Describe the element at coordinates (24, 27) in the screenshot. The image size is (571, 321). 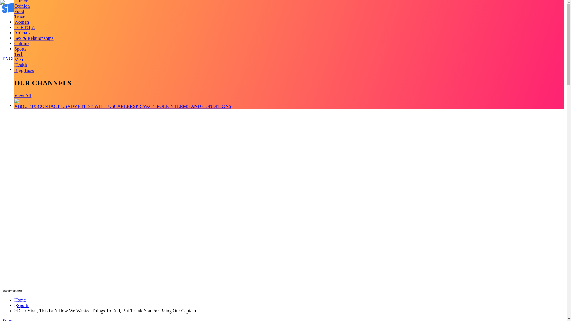
I see `LGBTQIA` at that location.